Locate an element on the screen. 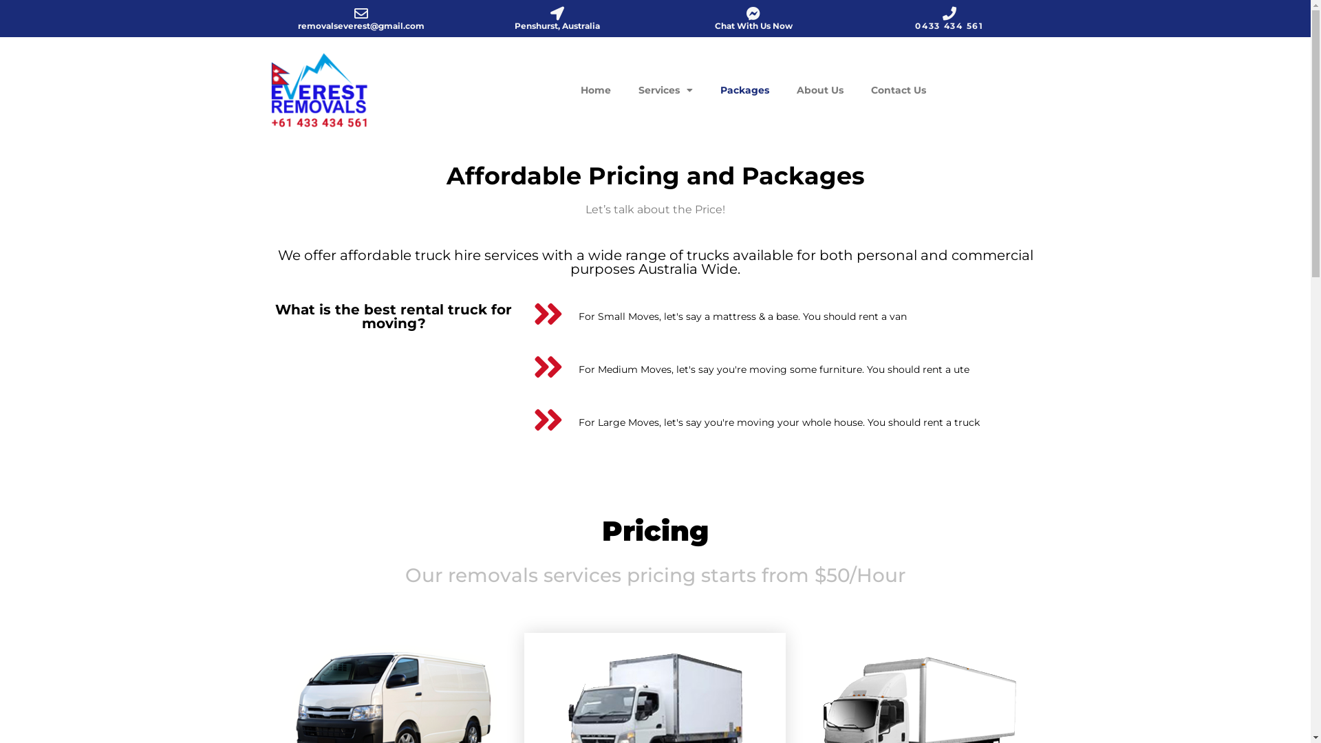  Home is located at coordinates (596, 90).